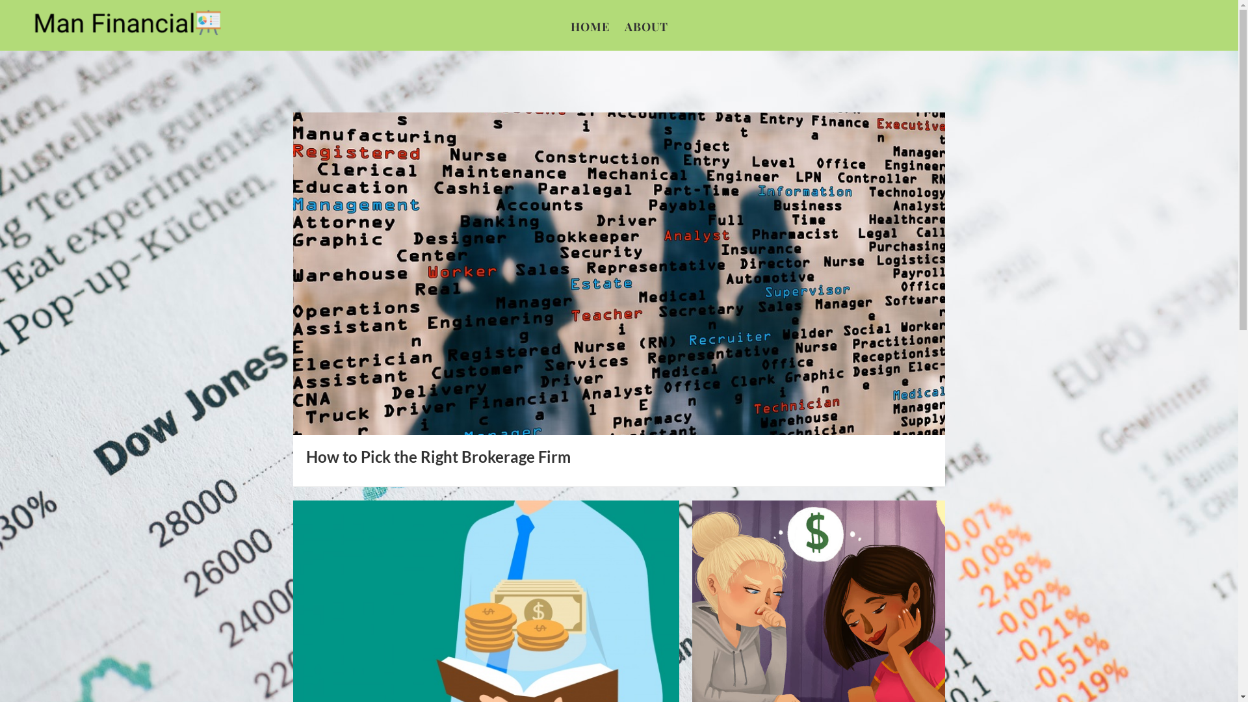 The image size is (1248, 702). What do you see at coordinates (123, 25) in the screenshot?
I see `MANFINANCIAL.COM.AU` at bounding box center [123, 25].